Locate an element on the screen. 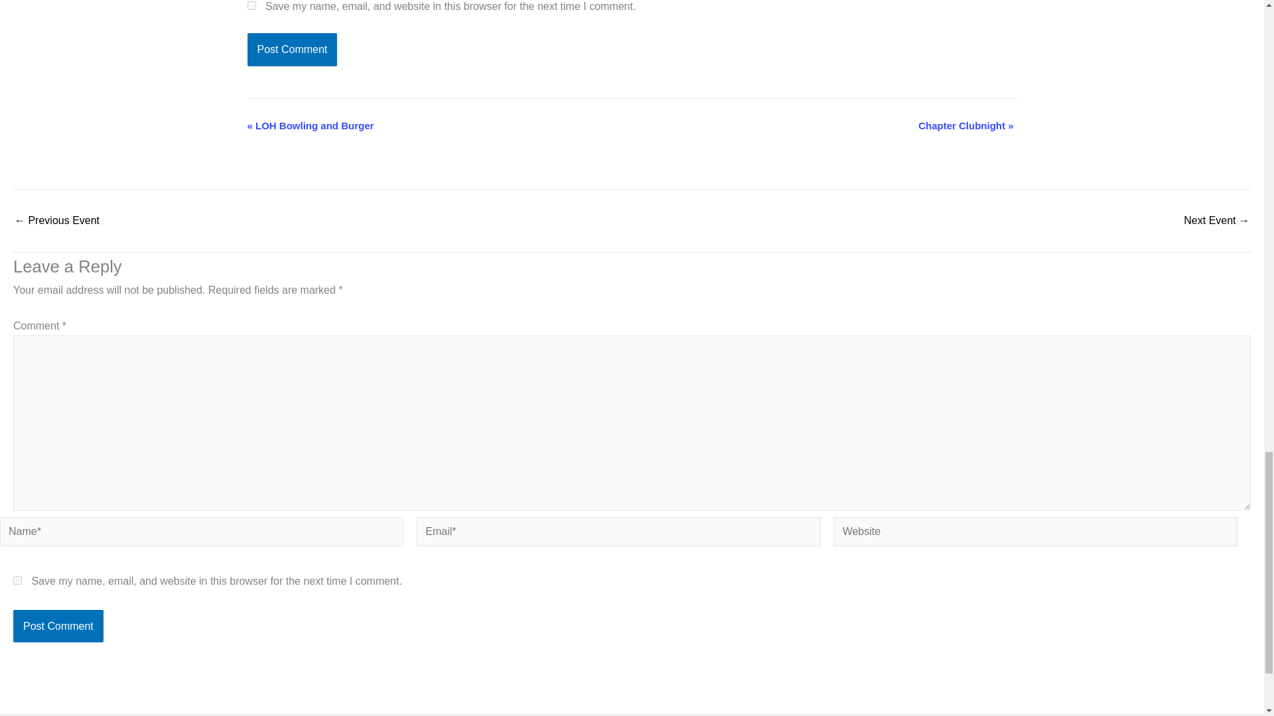  Chapter Clubnight is located at coordinates (56, 221).